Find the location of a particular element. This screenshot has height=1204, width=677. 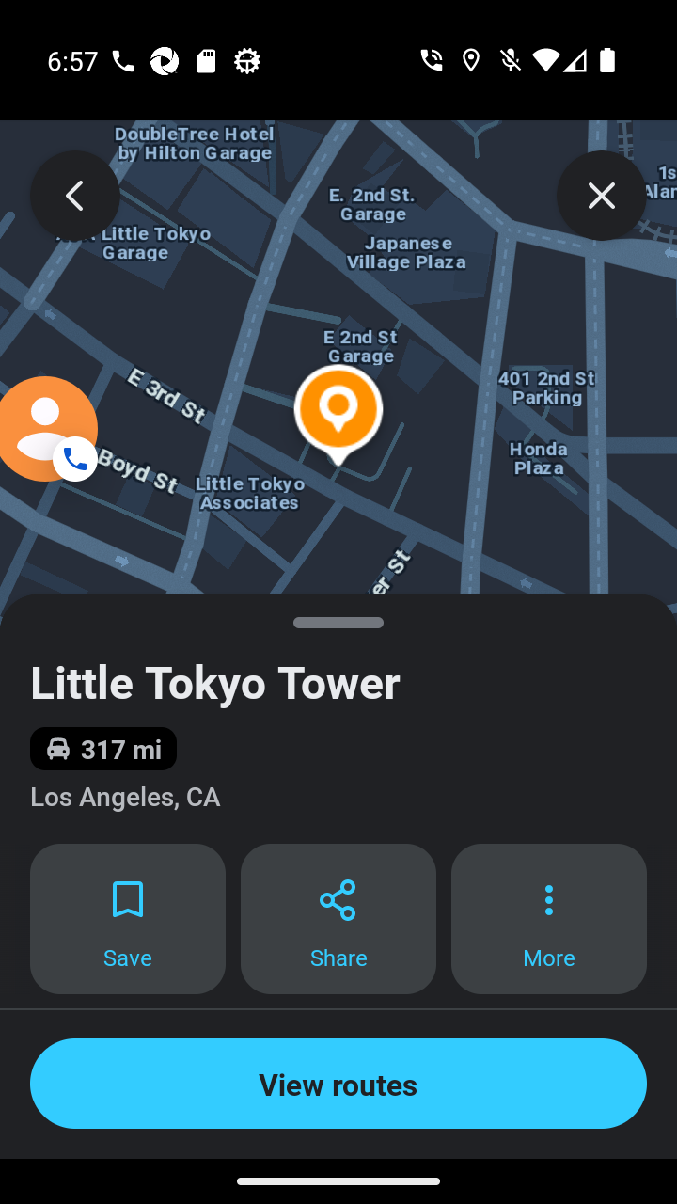

Little Tokyo Tower 317 mi Los Angeles, CA is located at coordinates (338, 719).